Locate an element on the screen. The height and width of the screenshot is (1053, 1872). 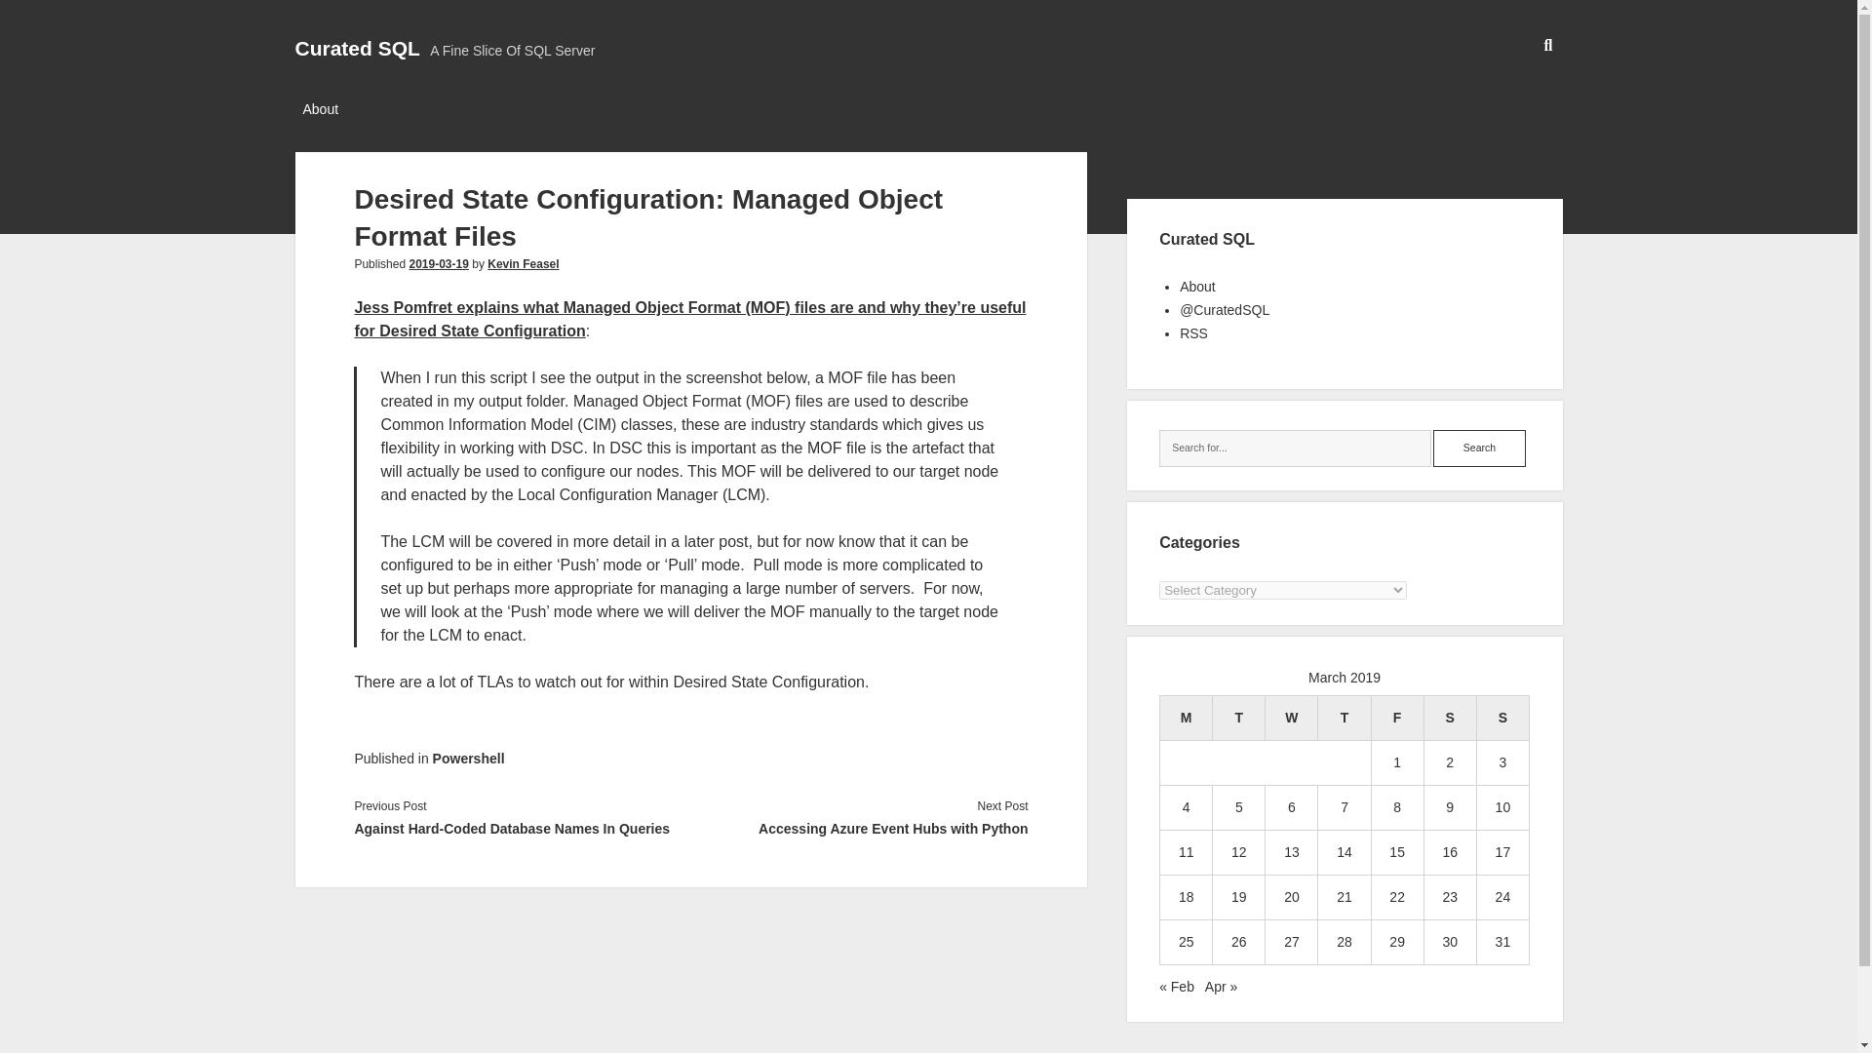
Monday is located at coordinates (1187, 718).